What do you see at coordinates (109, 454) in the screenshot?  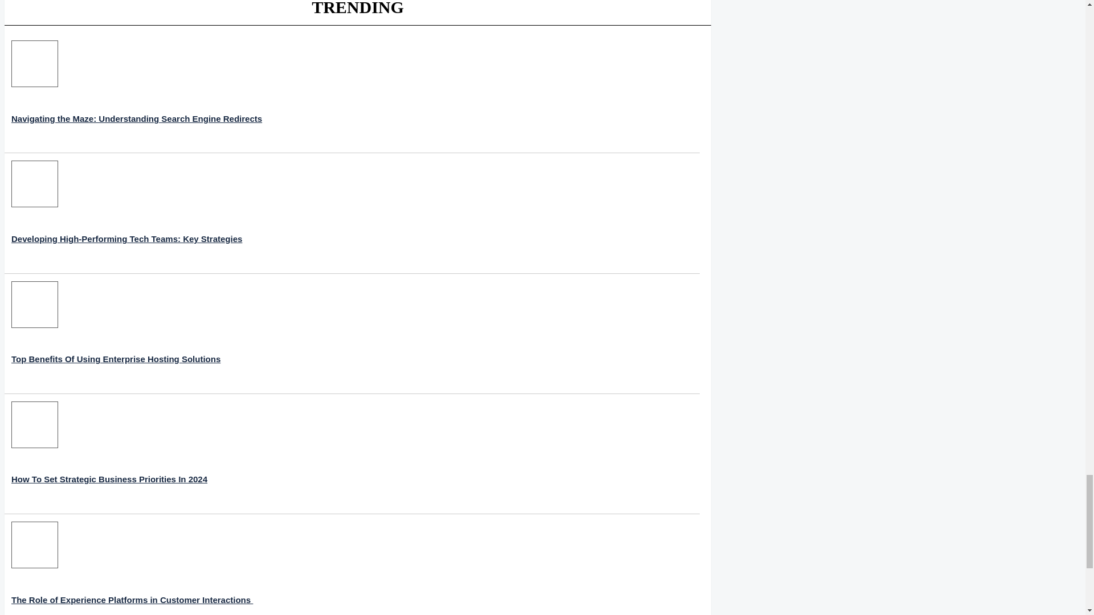 I see `How To Set Strategic Business Priorities In 2024` at bounding box center [109, 454].